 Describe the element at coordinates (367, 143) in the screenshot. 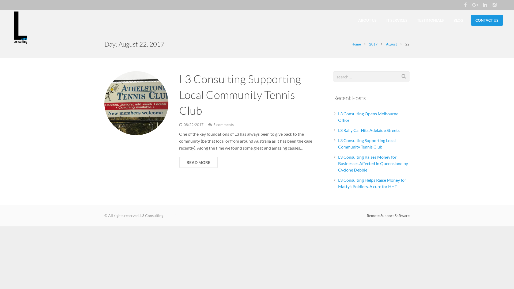

I see `L3 Consulting Supporting Local Community Tennis Club` at that location.